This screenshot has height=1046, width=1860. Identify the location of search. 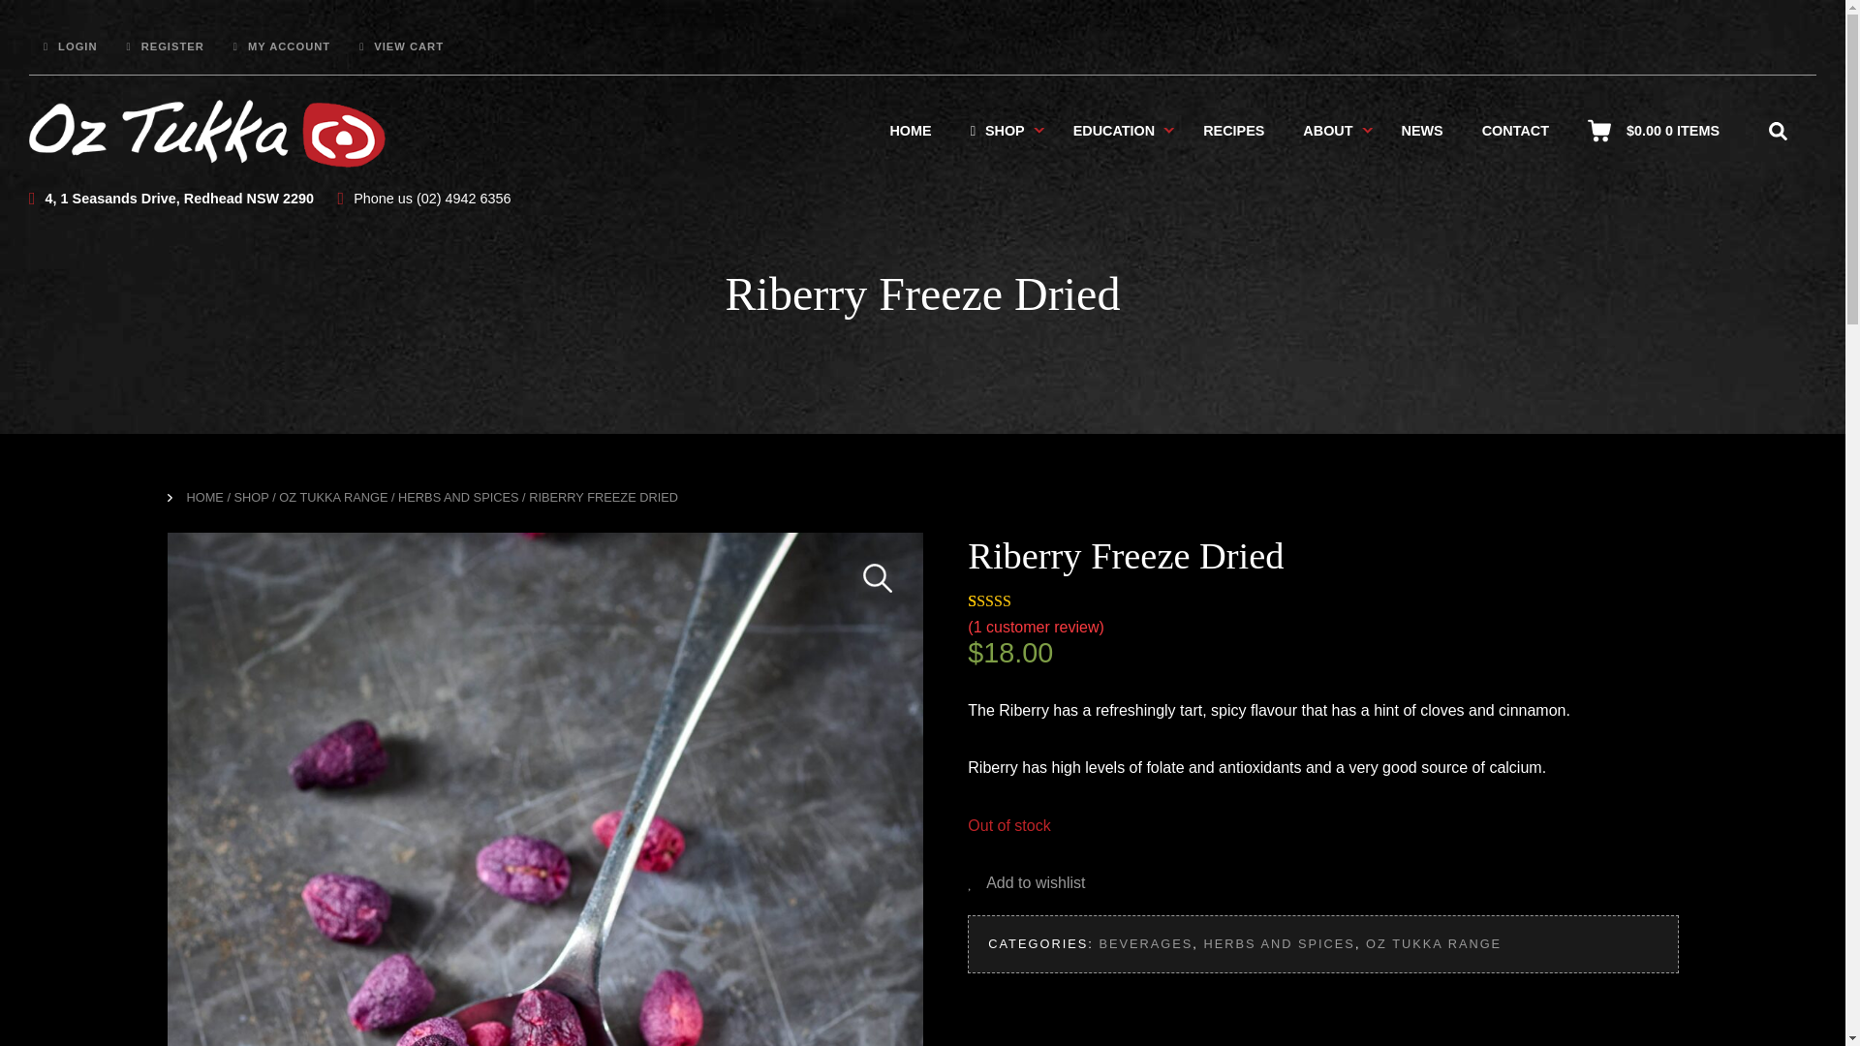
(1777, 130).